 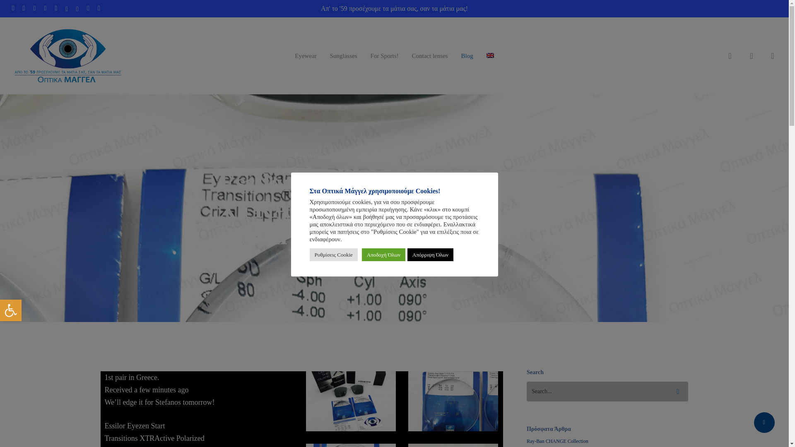 What do you see at coordinates (429, 55) in the screenshot?
I see `Grayscale` at bounding box center [429, 55].